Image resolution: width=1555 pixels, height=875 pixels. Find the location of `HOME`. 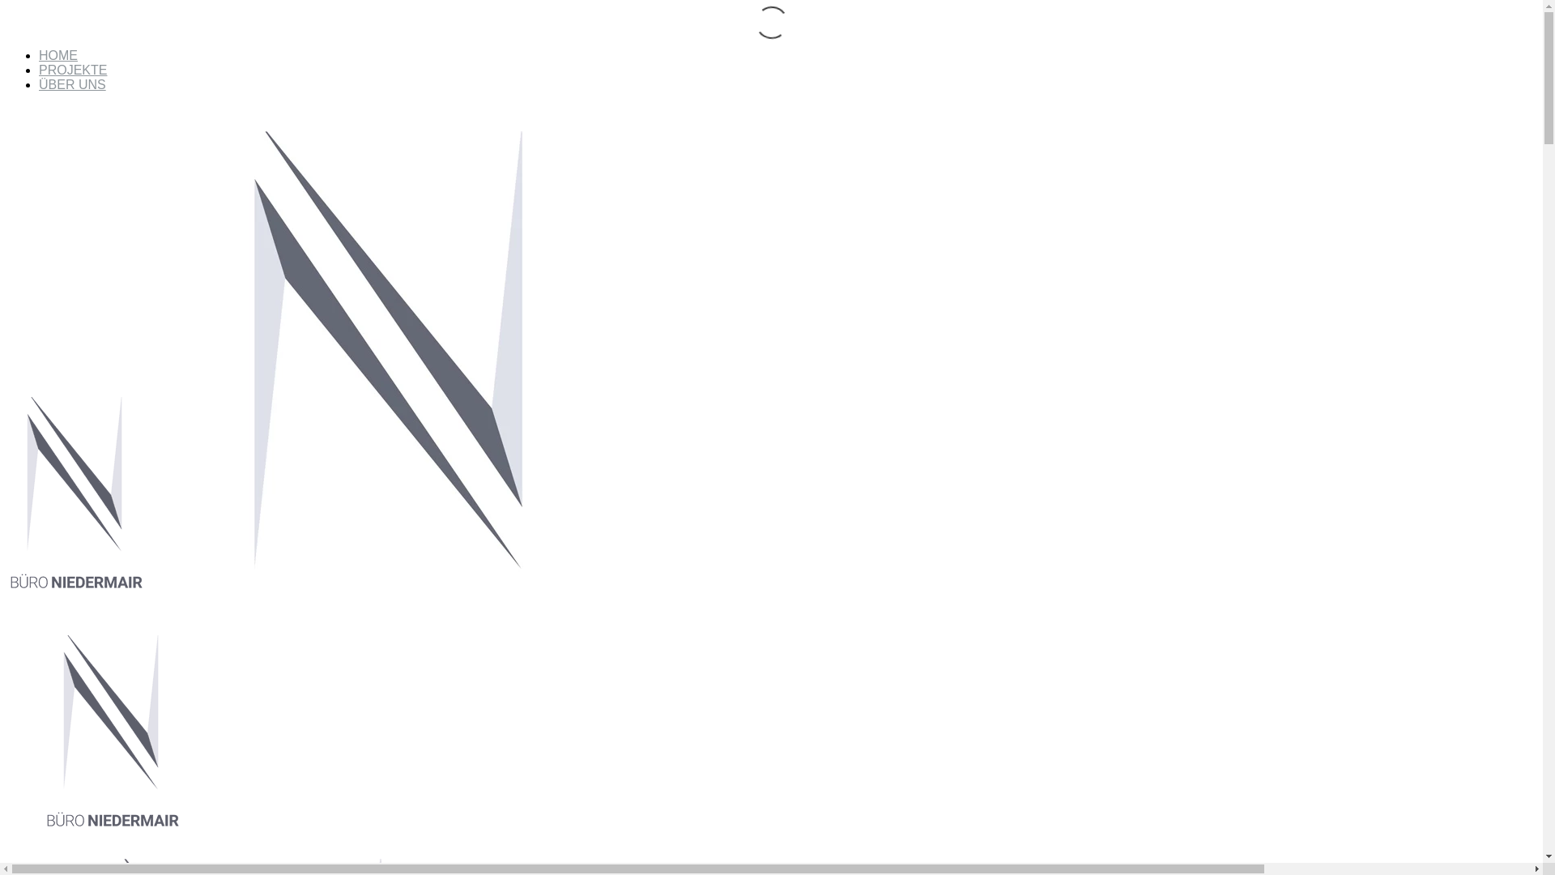

HOME is located at coordinates (58, 55).